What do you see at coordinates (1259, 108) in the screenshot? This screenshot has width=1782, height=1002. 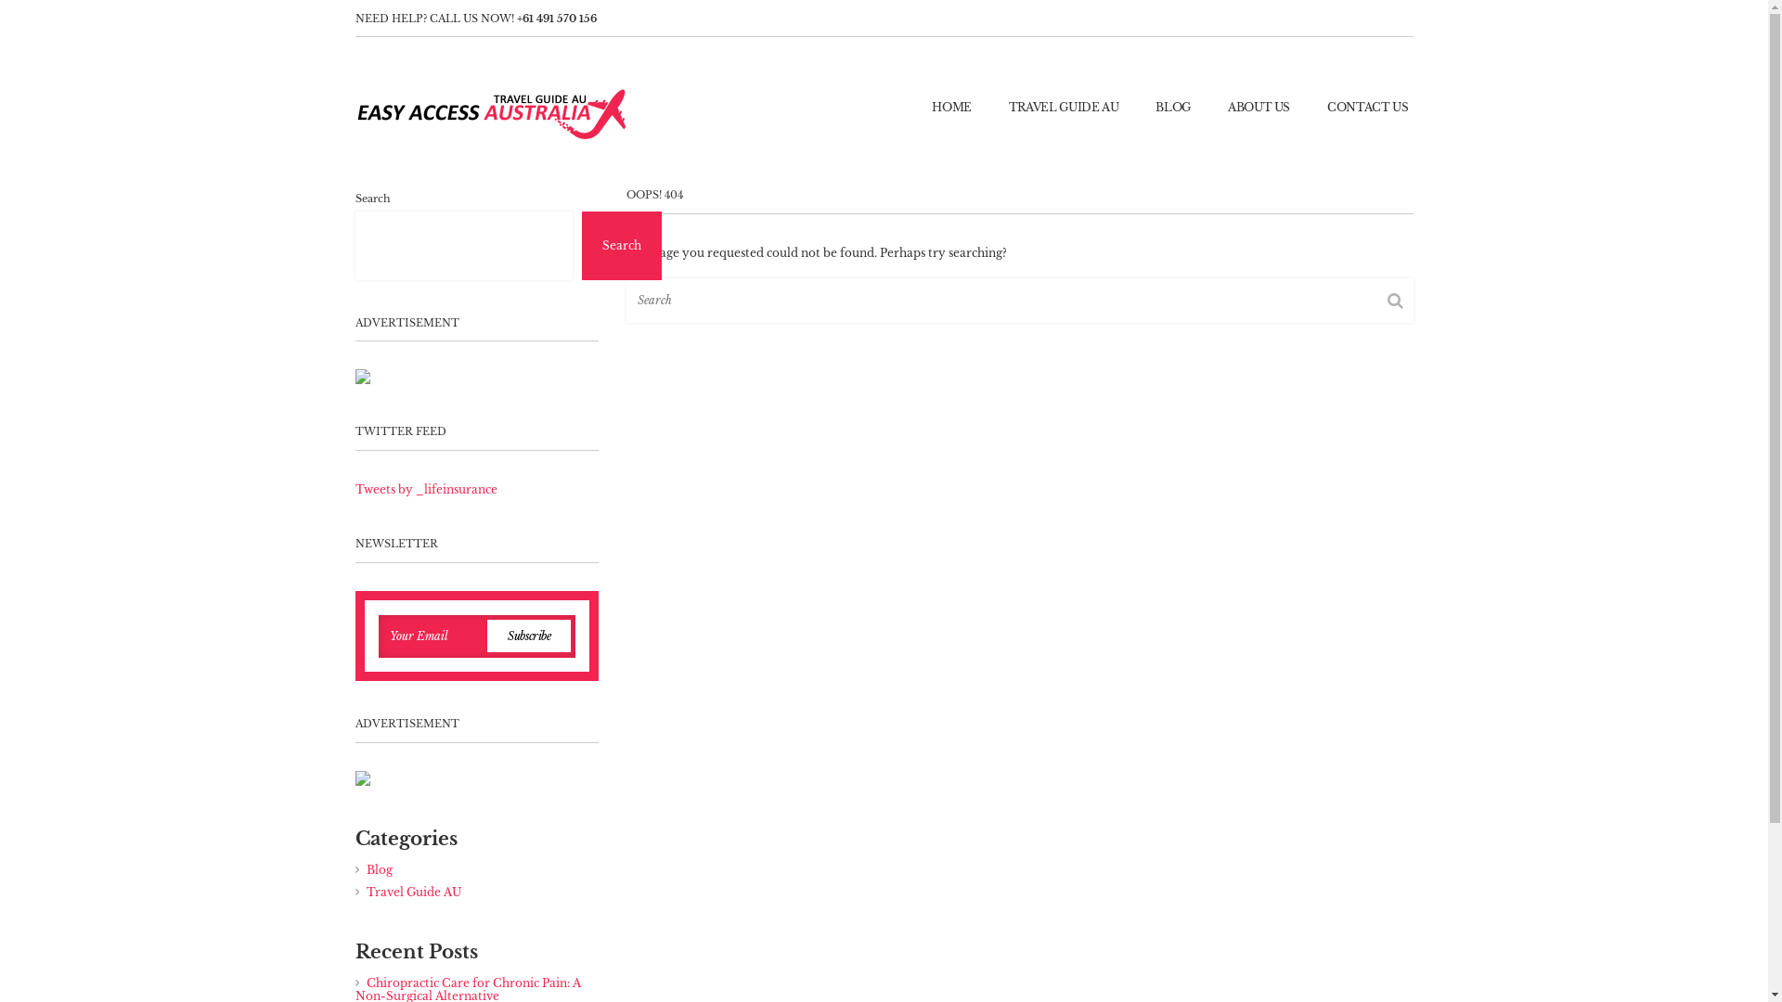 I see `ABOUT US` at bounding box center [1259, 108].